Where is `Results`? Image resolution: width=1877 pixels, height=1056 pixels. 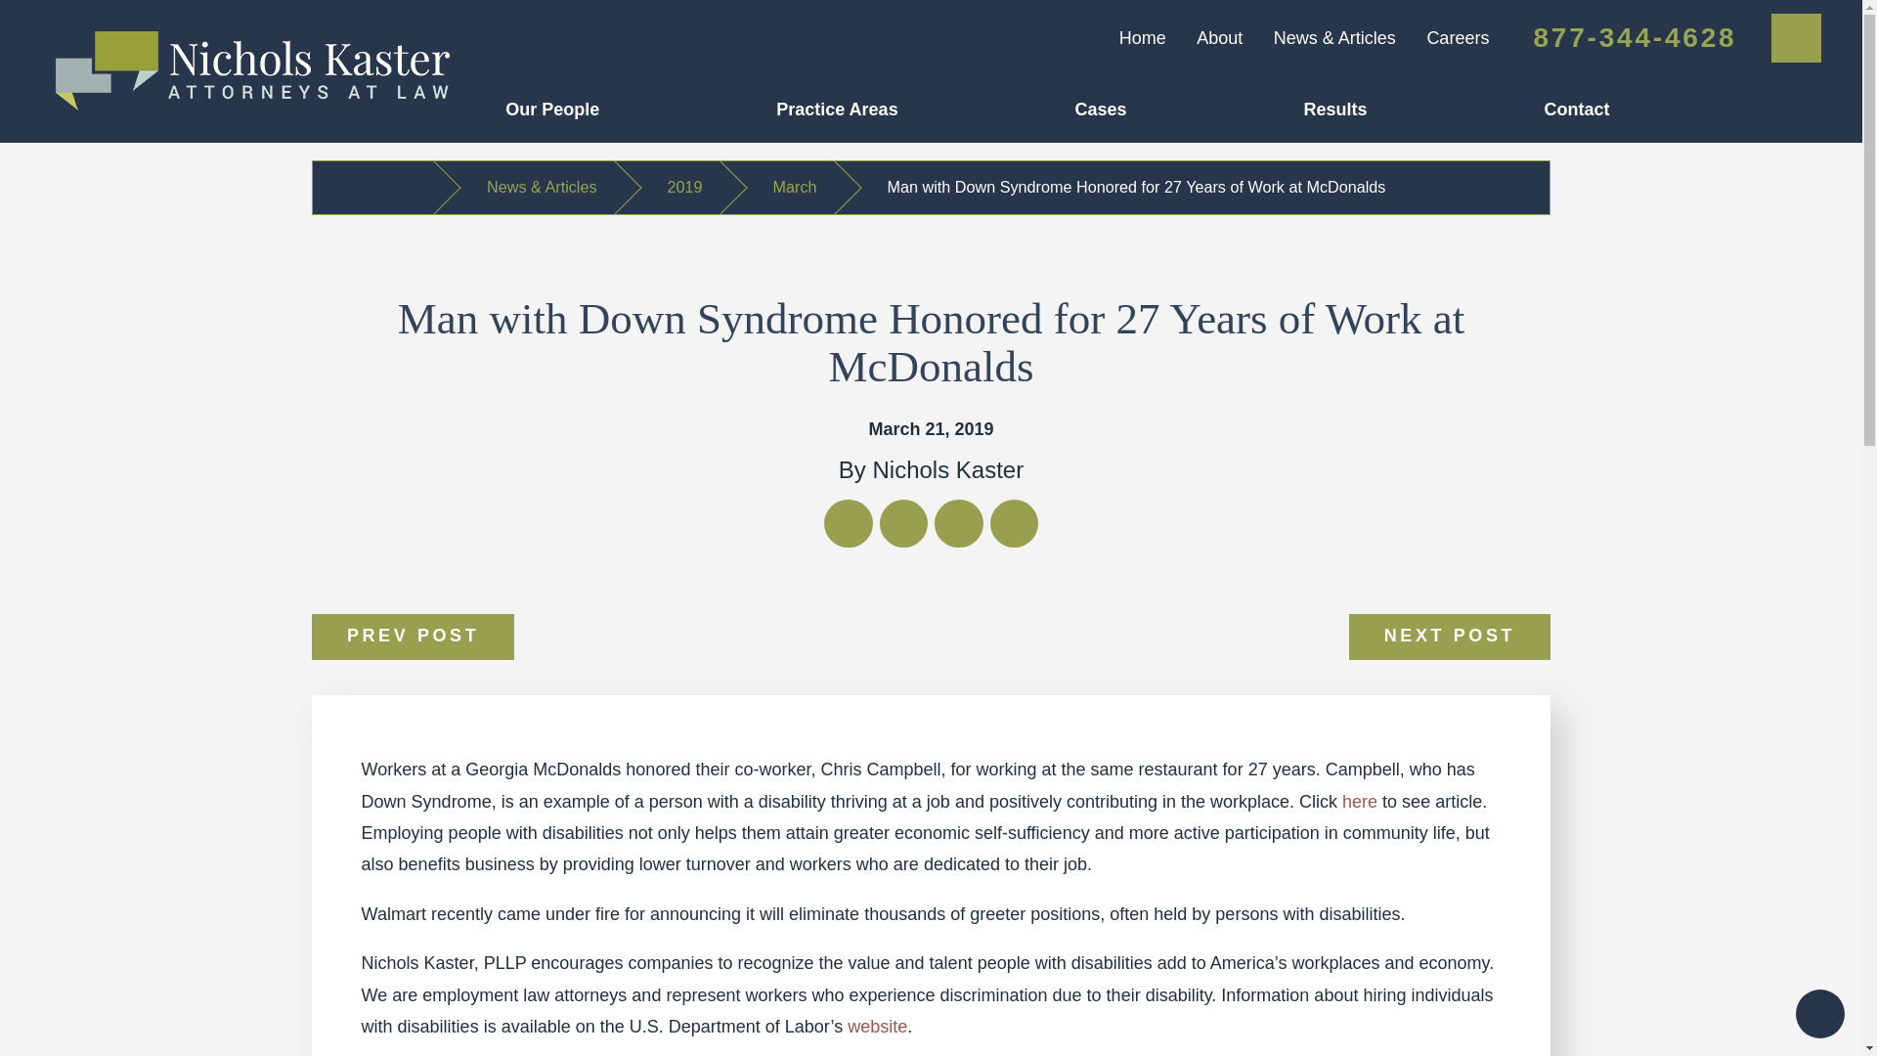 Results is located at coordinates (1424, 109).